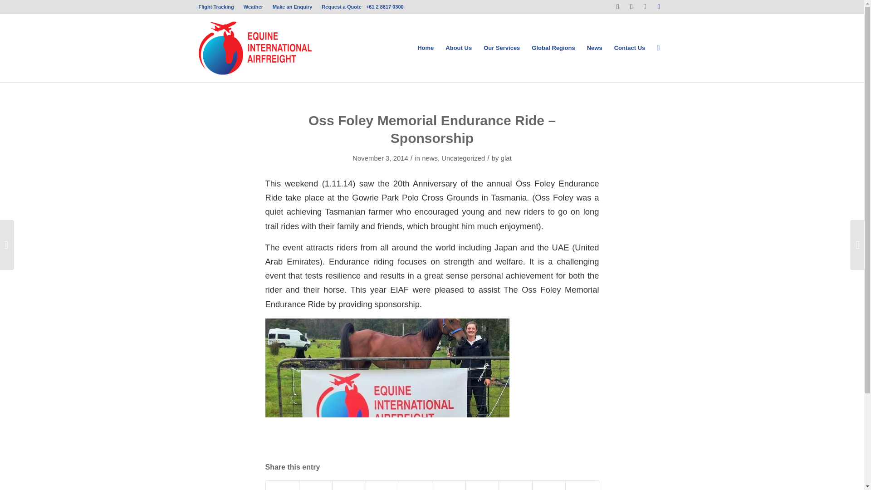 The height and width of the screenshot is (490, 871). What do you see at coordinates (253, 7) in the screenshot?
I see `Weather` at bounding box center [253, 7].